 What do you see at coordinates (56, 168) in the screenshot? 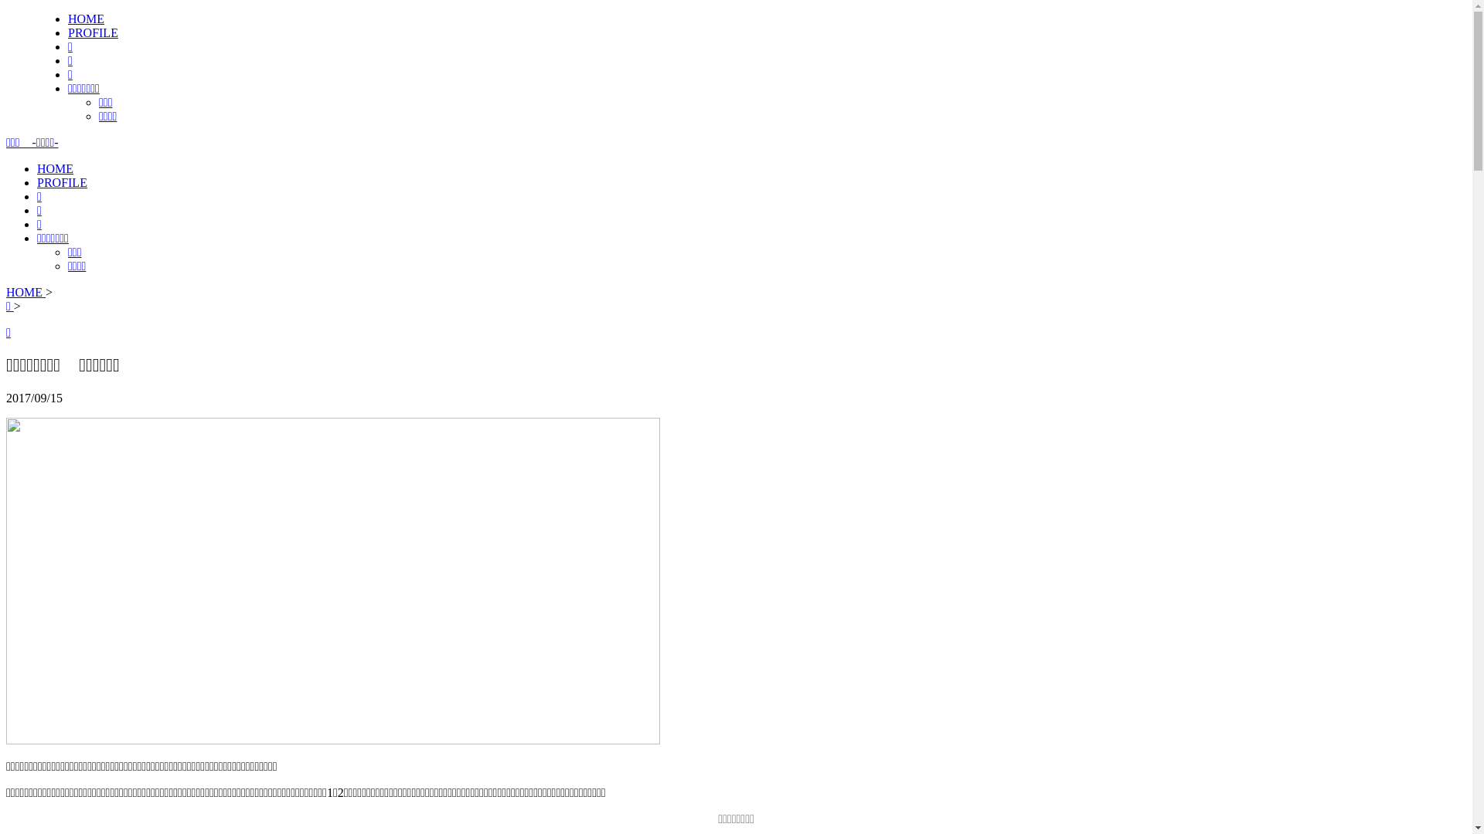
I see `HOME` at bounding box center [56, 168].